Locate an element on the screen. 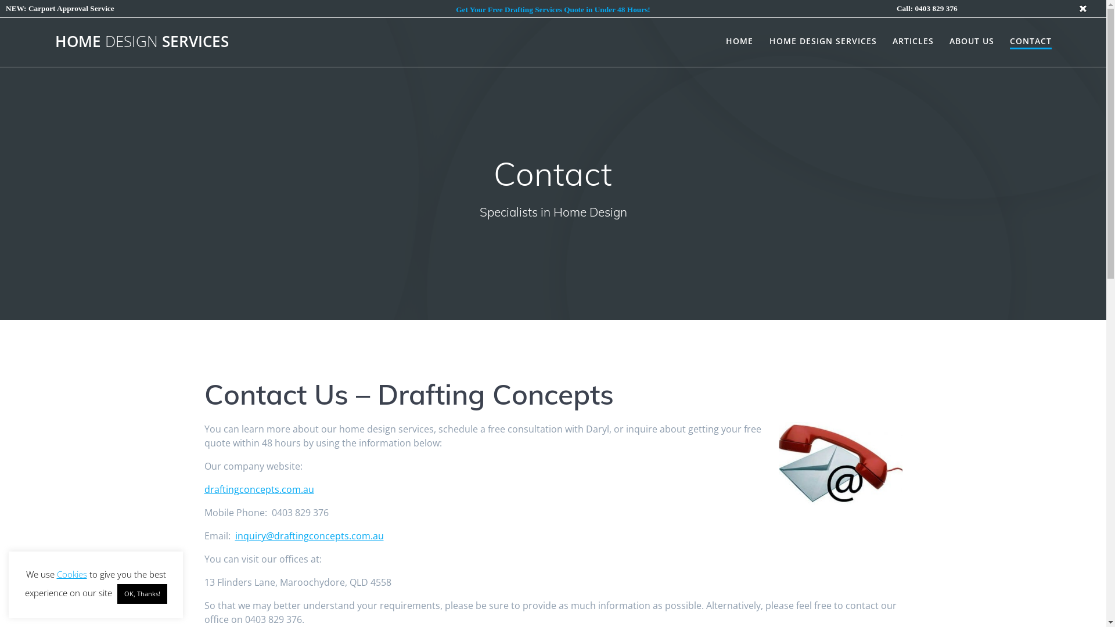  inquiry@draftingconcepts.com.au is located at coordinates (309, 536).